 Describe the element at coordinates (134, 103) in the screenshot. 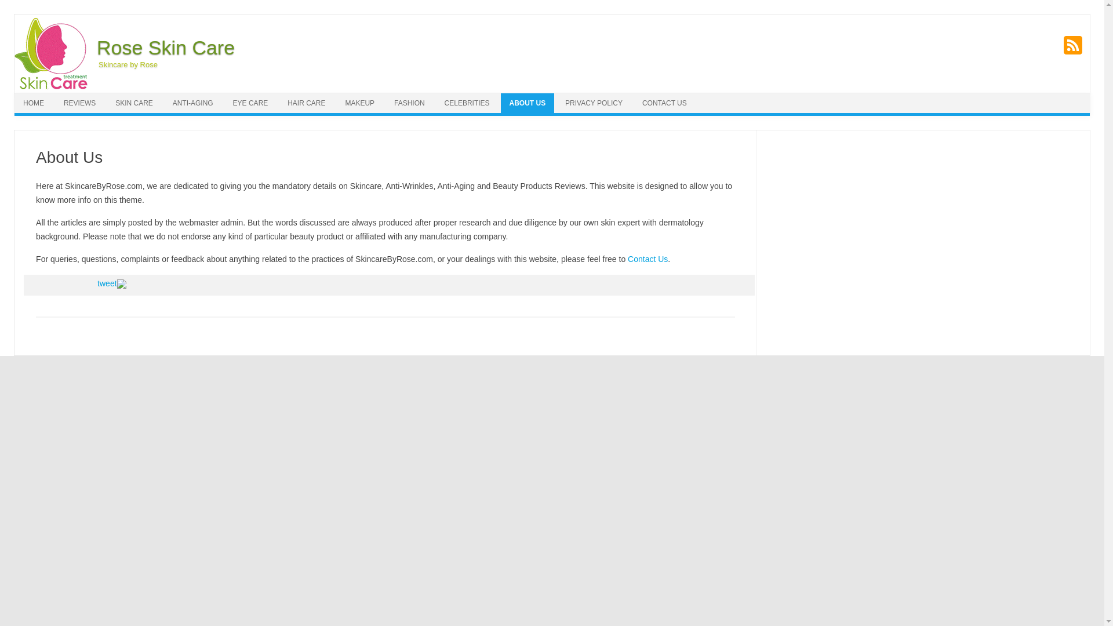

I see `SKIN CARE` at that location.